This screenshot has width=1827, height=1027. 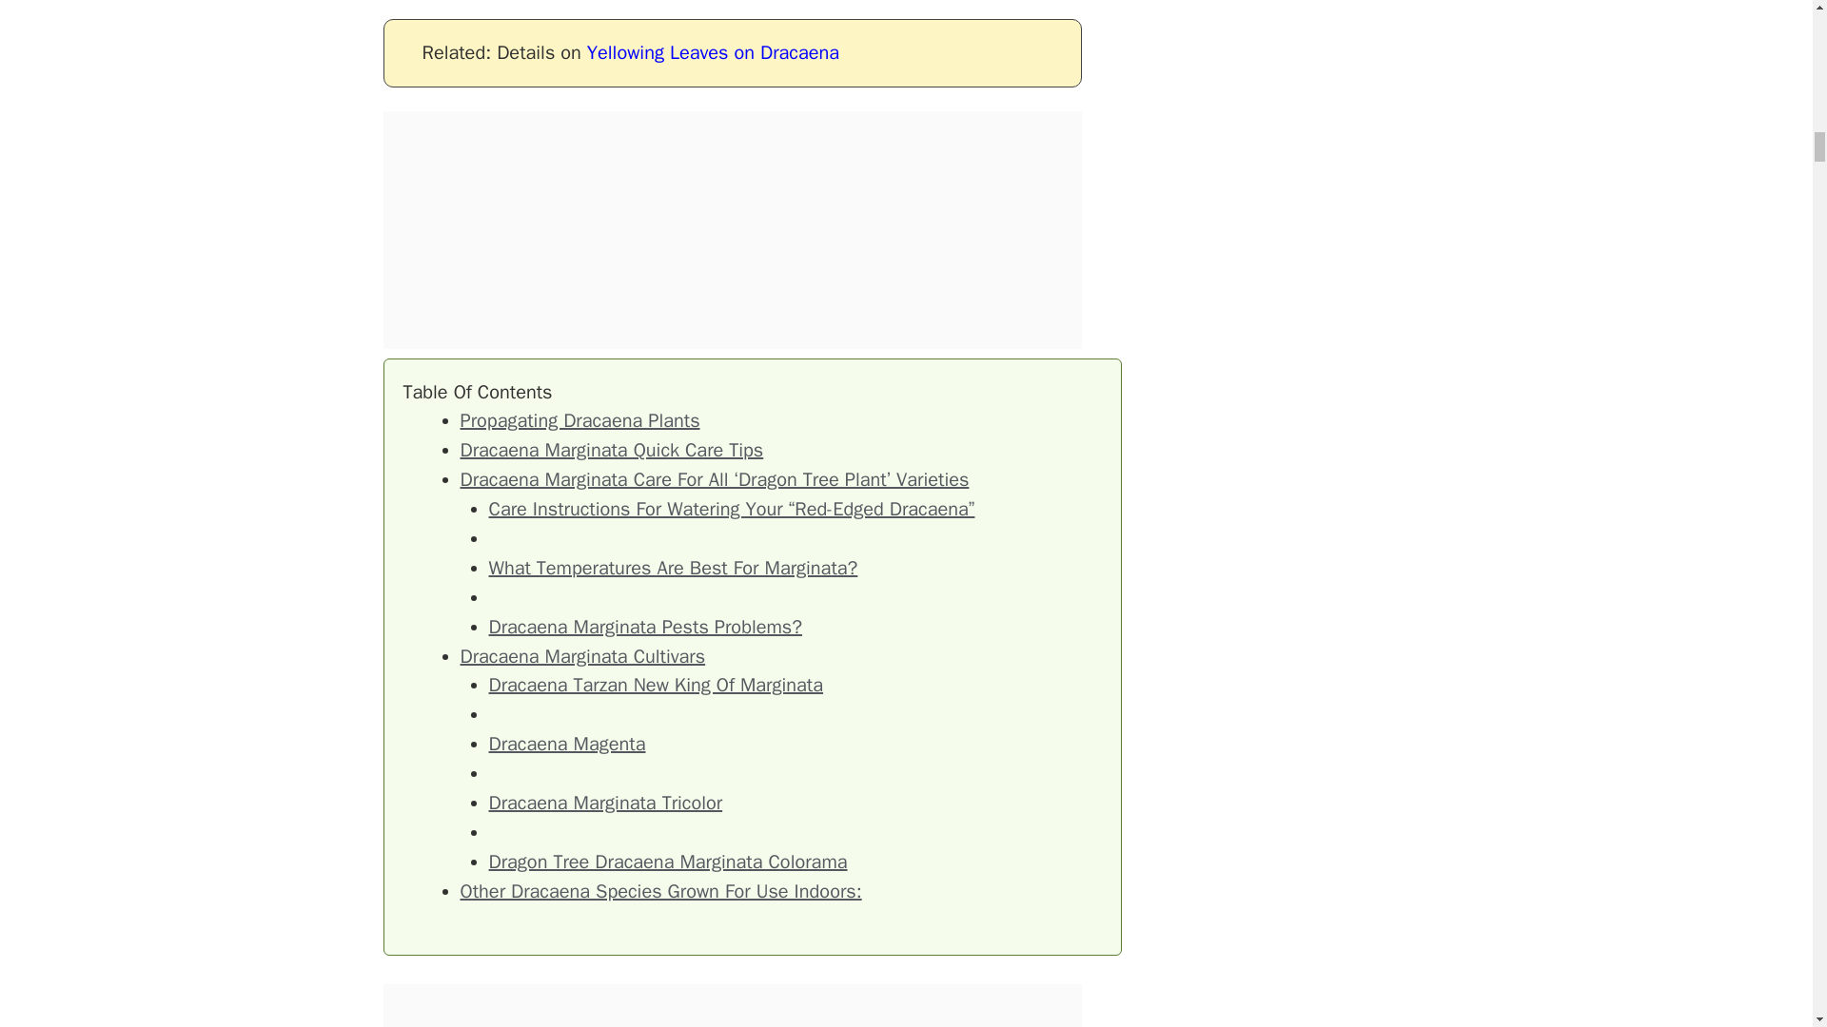 What do you see at coordinates (660, 891) in the screenshot?
I see `Other Dracaena Species Grown For Use Indoors:` at bounding box center [660, 891].